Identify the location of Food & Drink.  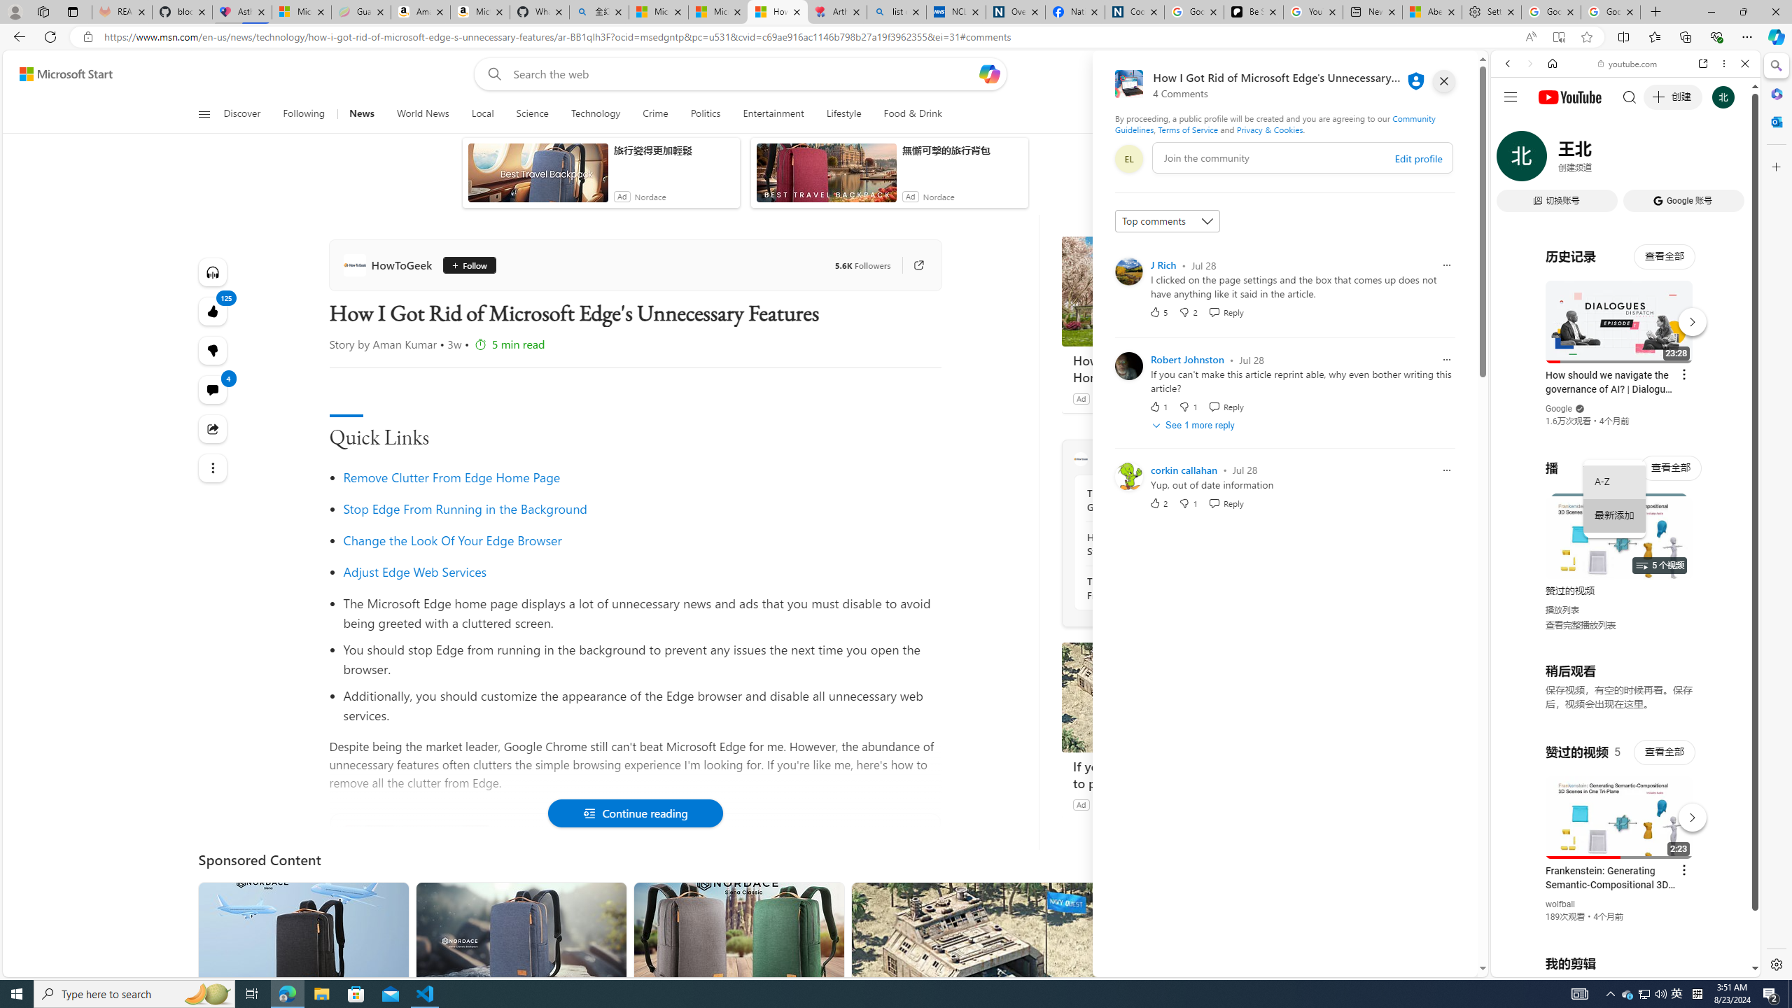
(913, 114).